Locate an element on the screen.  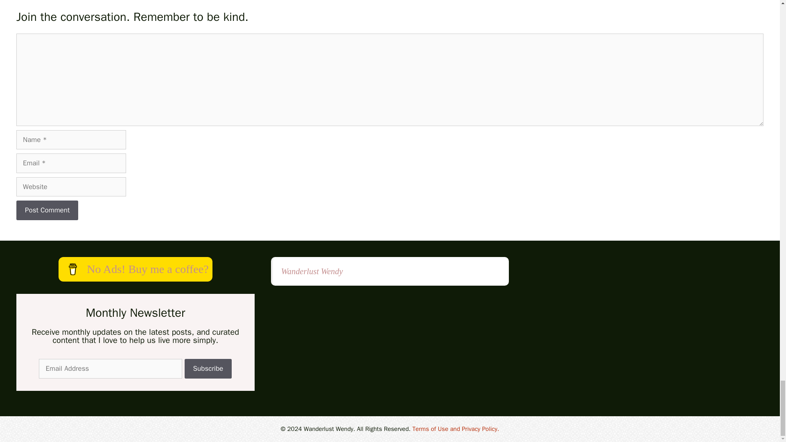
Subscribe is located at coordinates (208, 368).